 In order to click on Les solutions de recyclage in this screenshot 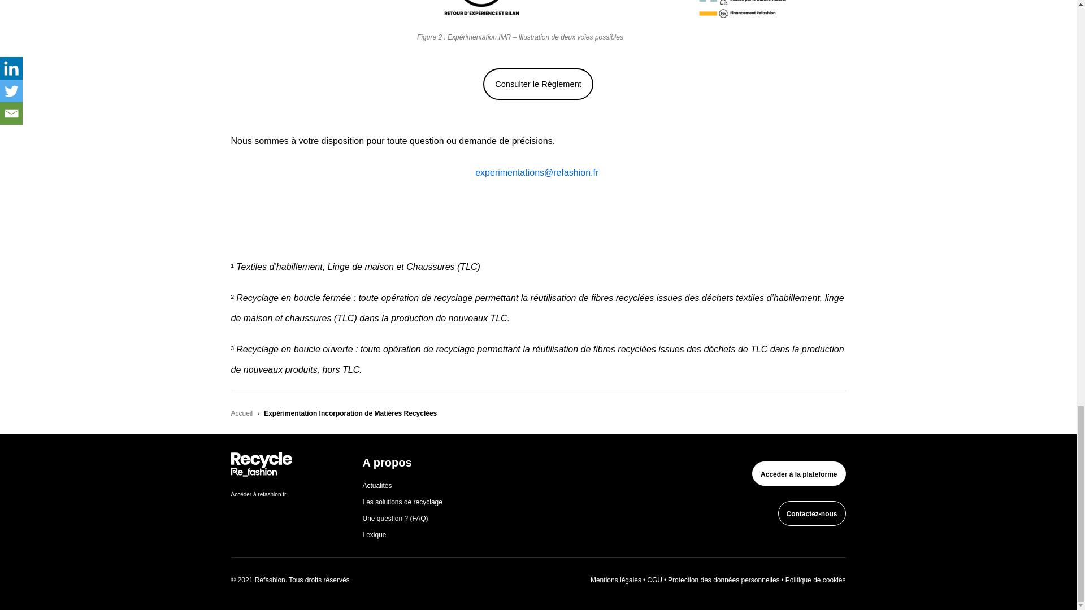, I will do `click(402, 502)`.